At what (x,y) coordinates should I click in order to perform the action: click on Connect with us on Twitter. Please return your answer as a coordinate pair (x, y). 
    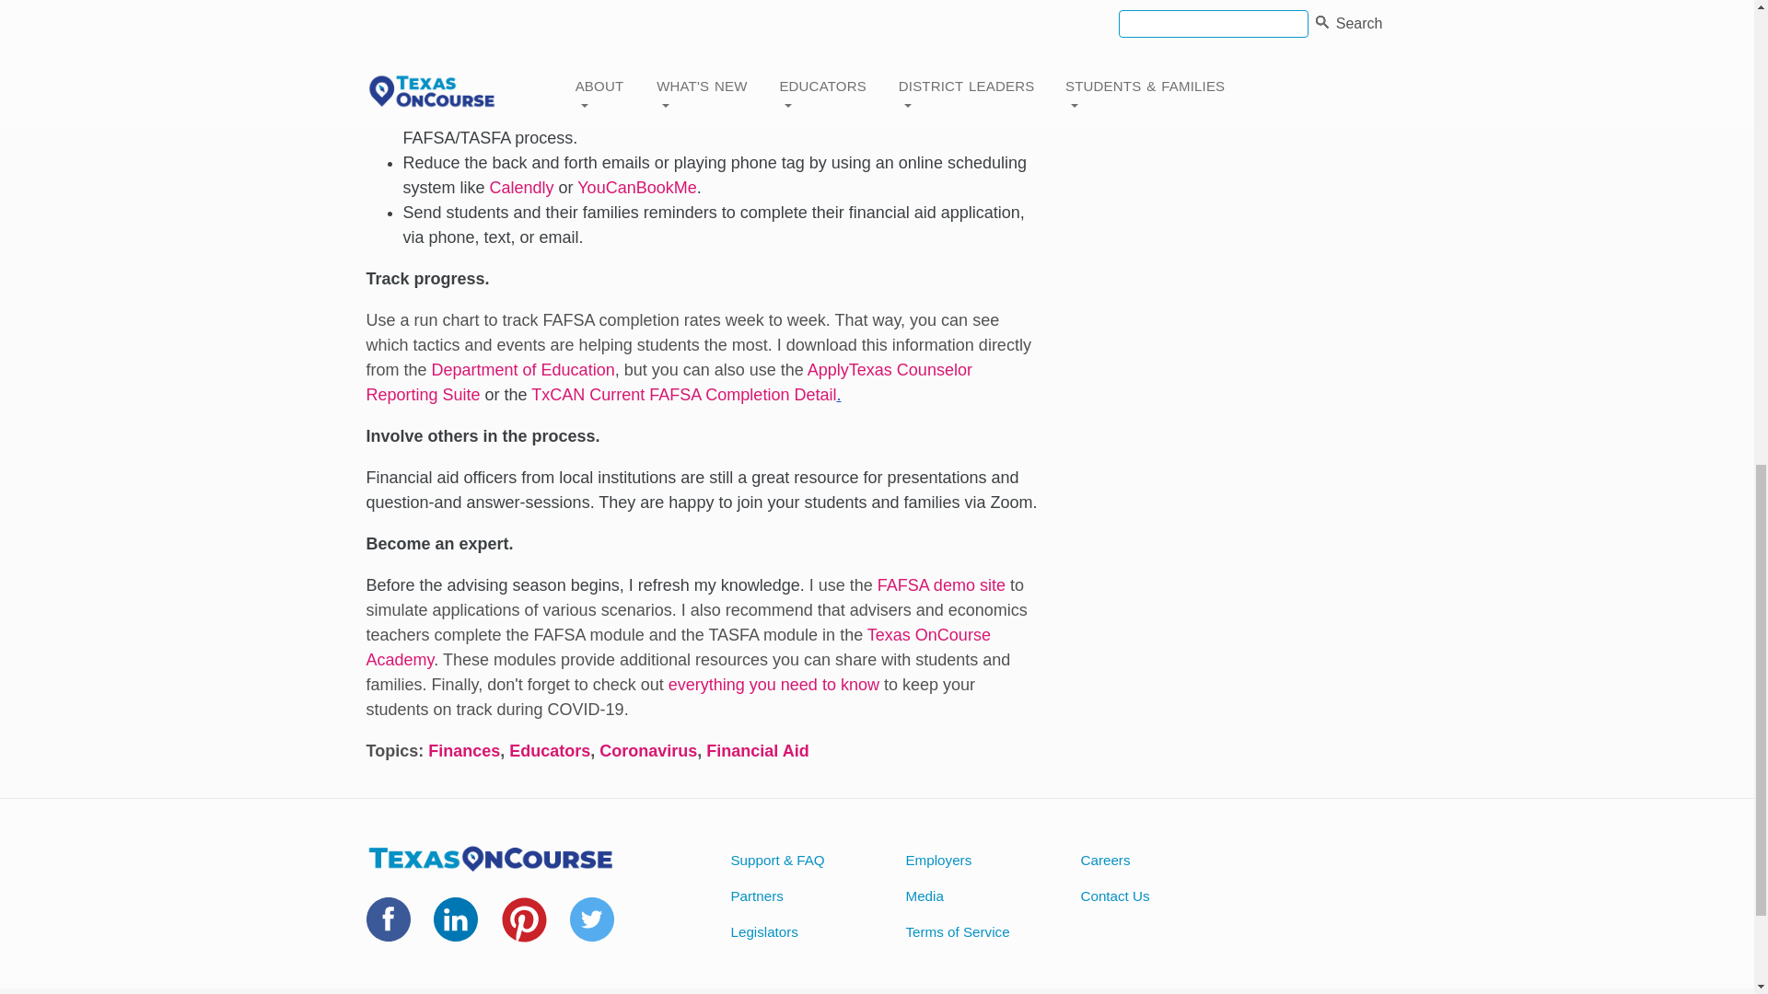
    Looking at the image, I should click on (591, 930).